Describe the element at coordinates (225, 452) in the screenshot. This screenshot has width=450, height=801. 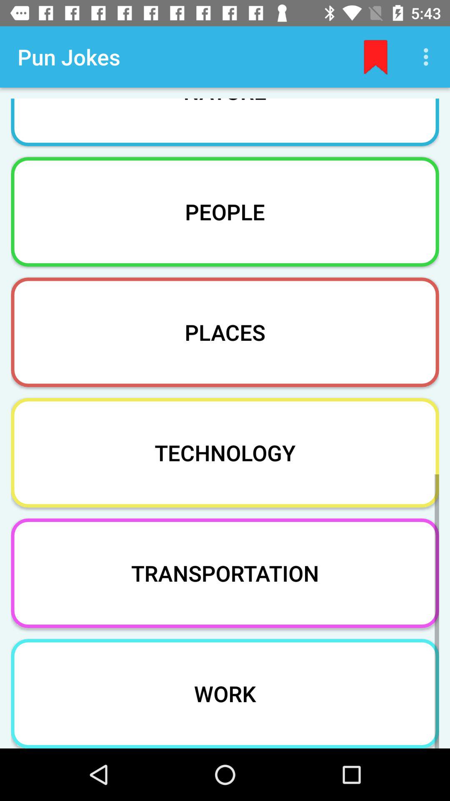
I see `open technology` at that location.